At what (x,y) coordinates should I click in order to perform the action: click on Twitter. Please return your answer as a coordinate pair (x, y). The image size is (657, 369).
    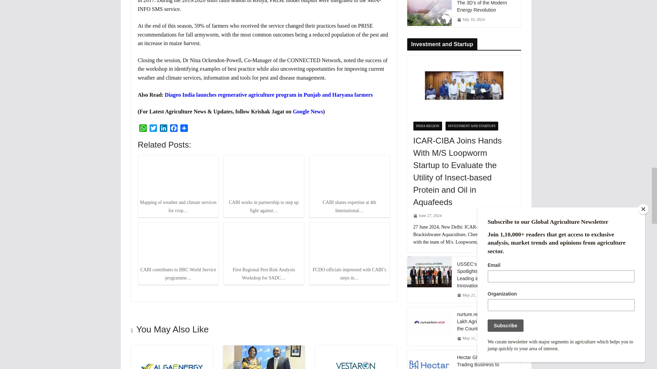
    Looking at the image, I should click on (153, 129).